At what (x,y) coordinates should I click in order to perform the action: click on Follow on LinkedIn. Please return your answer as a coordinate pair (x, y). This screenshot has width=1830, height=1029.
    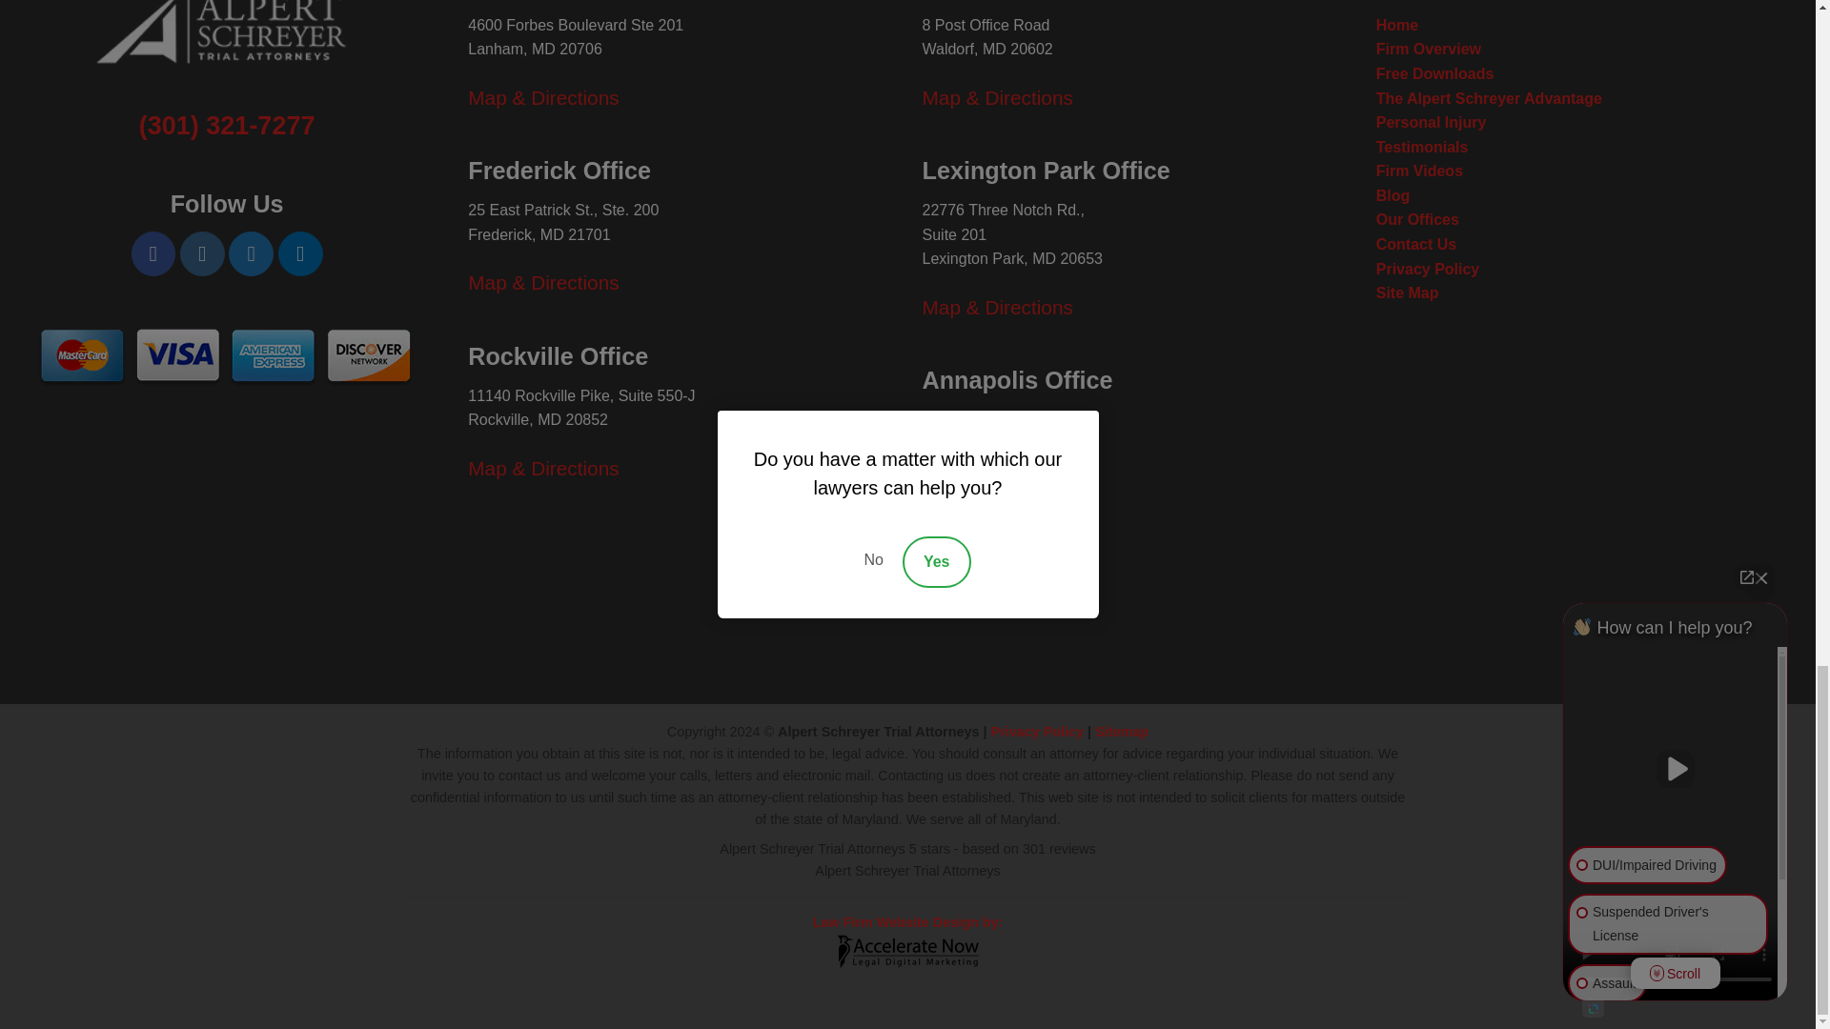
    Looking at the image, I should click on (300, 253).